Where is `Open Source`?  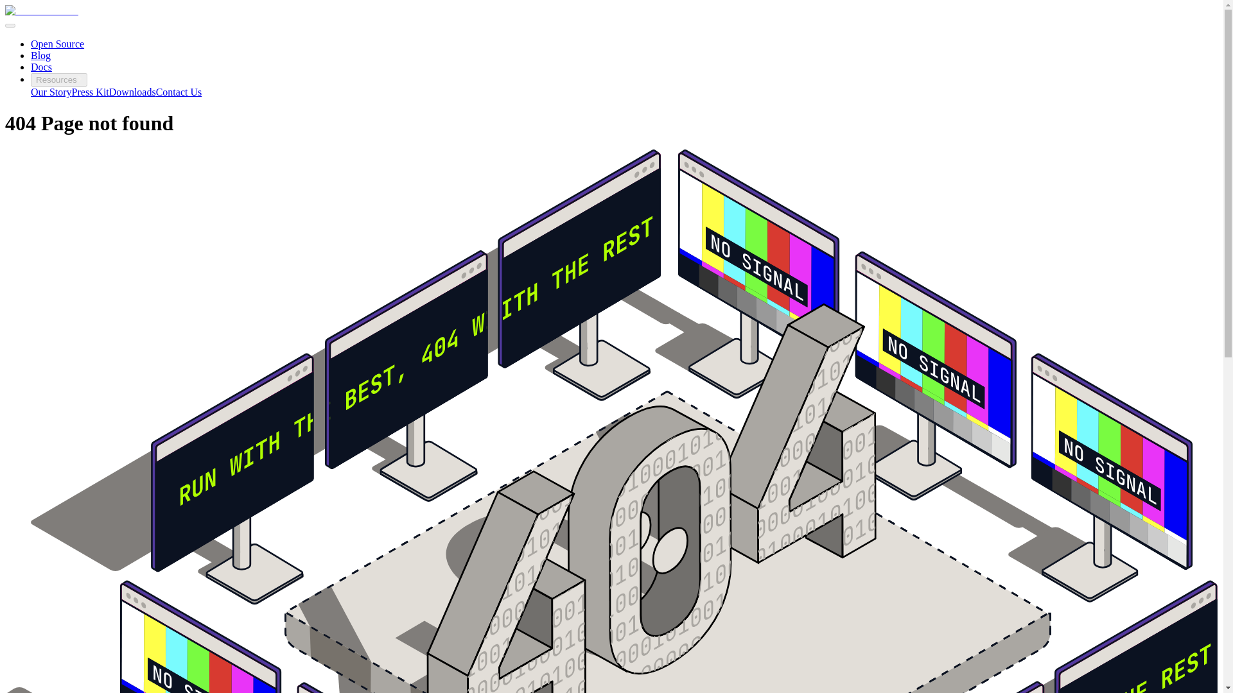
Open Source is located at coordinates (57, 44).